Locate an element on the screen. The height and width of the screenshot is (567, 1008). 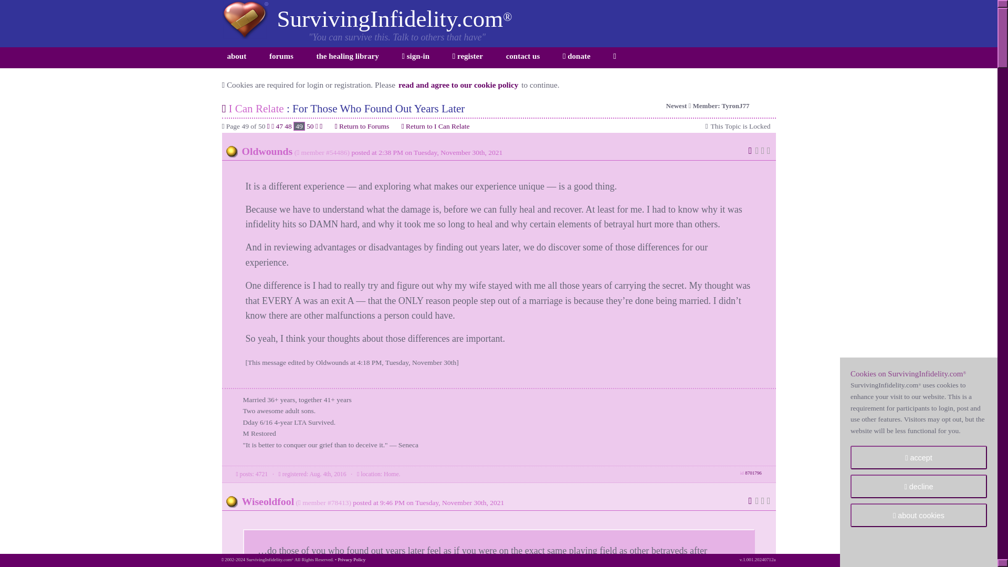
donate is located at coordinates (576, 57).